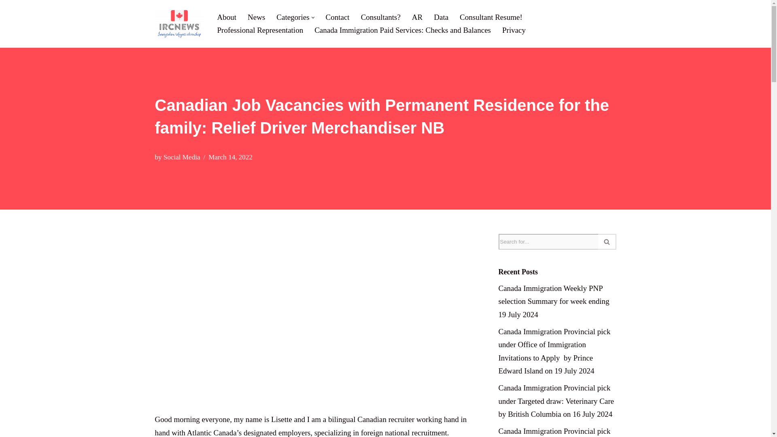 Image resolution: width=777 pixels, height=437 pixels. I want to click on Posts by Social Media, so click(182, 157).